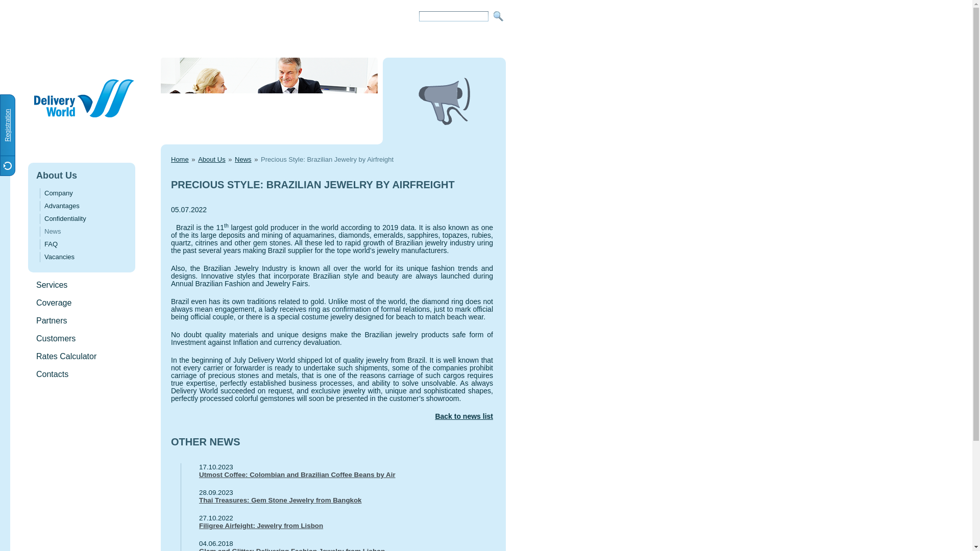 This screenshot has width=980, height=551. What do you see at coordinates (337, 525) in the screenshot?
I see `Filigree Airfeight: Jewelry from Lisbon` at bounding box center [337, 525].